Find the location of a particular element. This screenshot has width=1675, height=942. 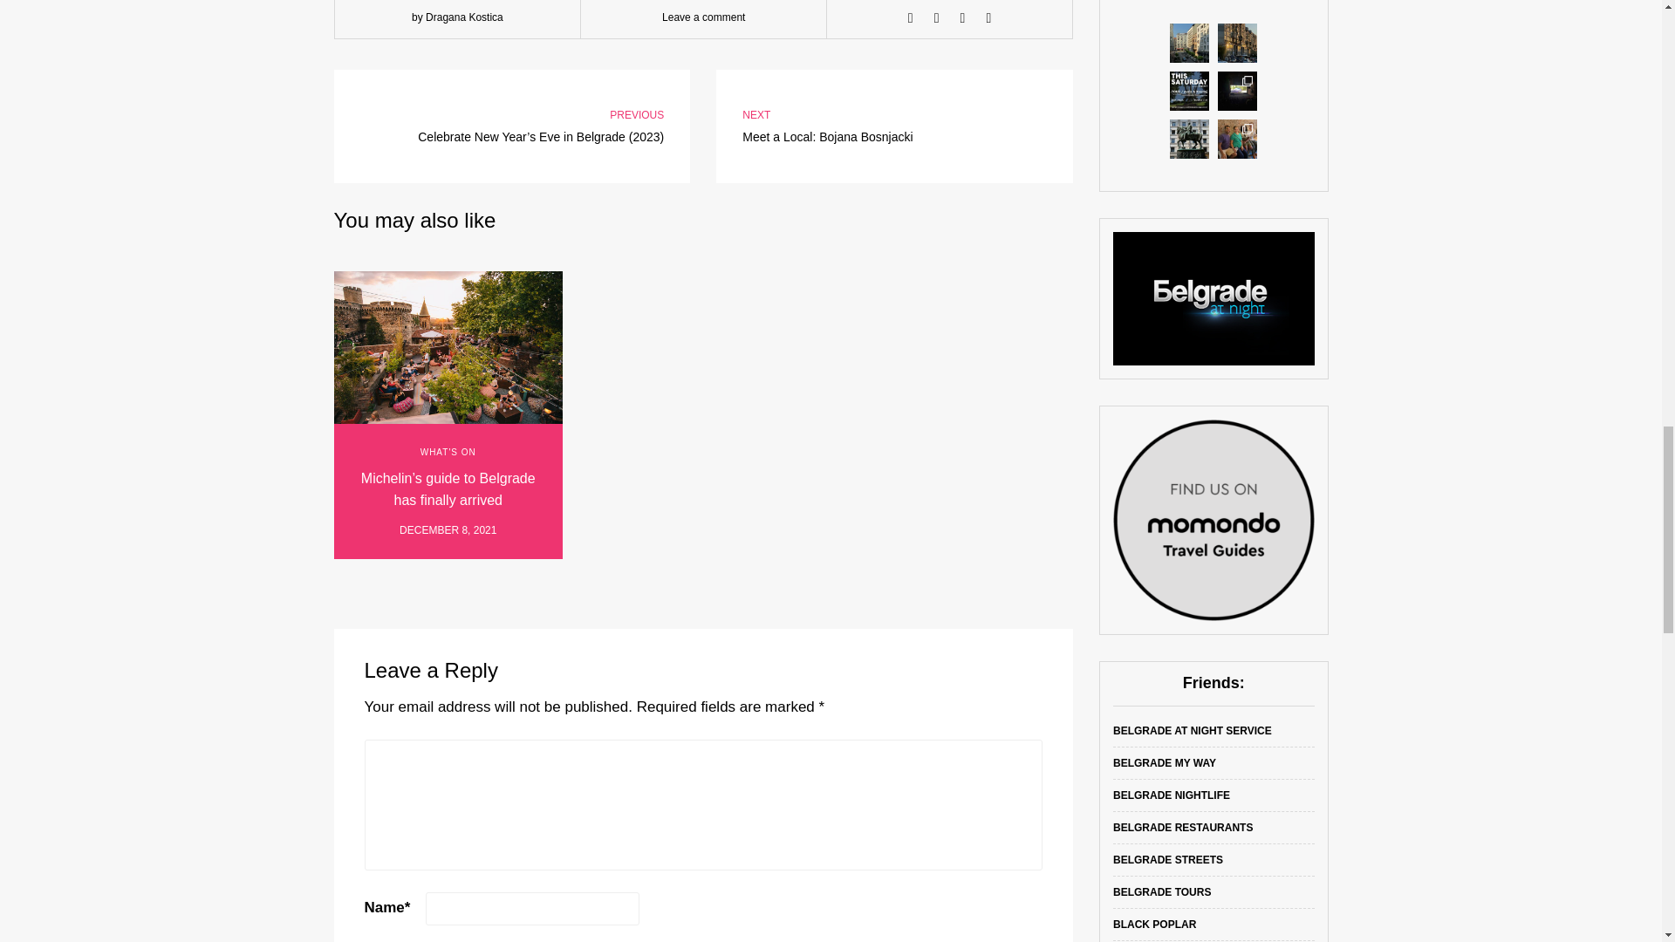

Tweet this is located at coordinates (937, 17).